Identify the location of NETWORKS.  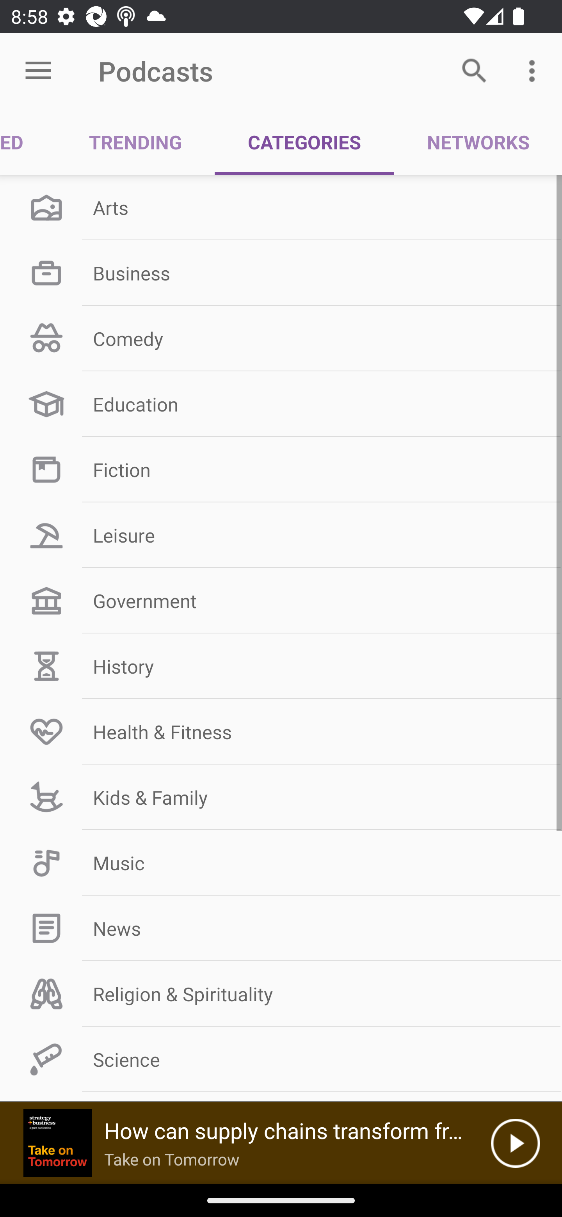
(478, 142).